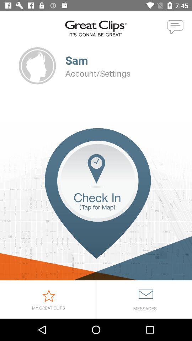 The image size is (192, 341). What do you see at coordinates (48, 299) in the screenshot?
I see `turn off icon at the bottom left corner` at bounding box center [48, 299].